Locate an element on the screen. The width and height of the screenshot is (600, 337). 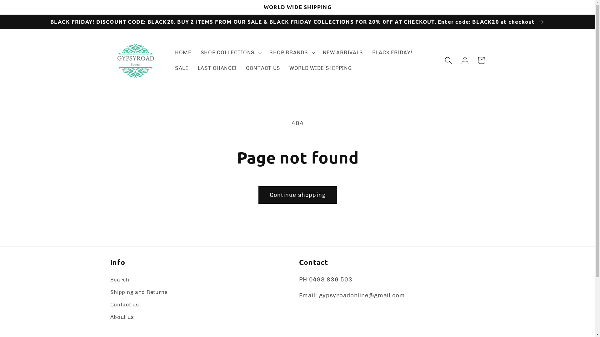
About us is located at coordinates (122, 317).